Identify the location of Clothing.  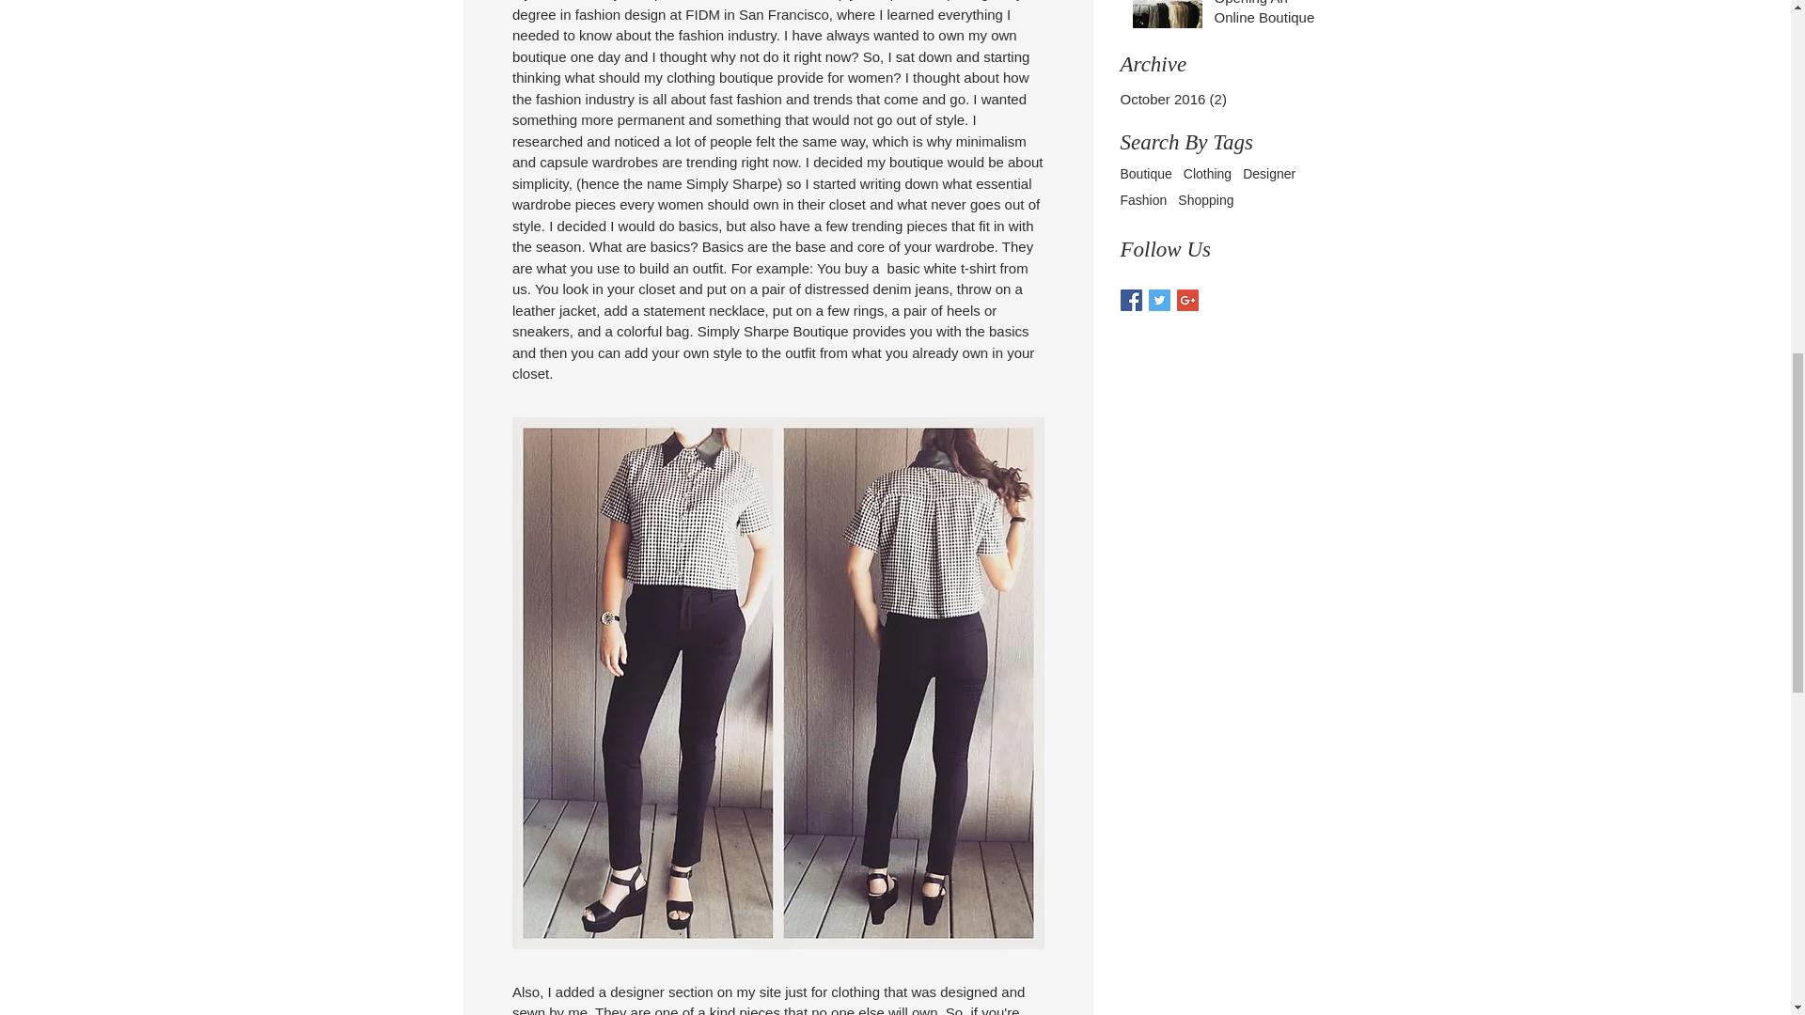
(1207, 174).